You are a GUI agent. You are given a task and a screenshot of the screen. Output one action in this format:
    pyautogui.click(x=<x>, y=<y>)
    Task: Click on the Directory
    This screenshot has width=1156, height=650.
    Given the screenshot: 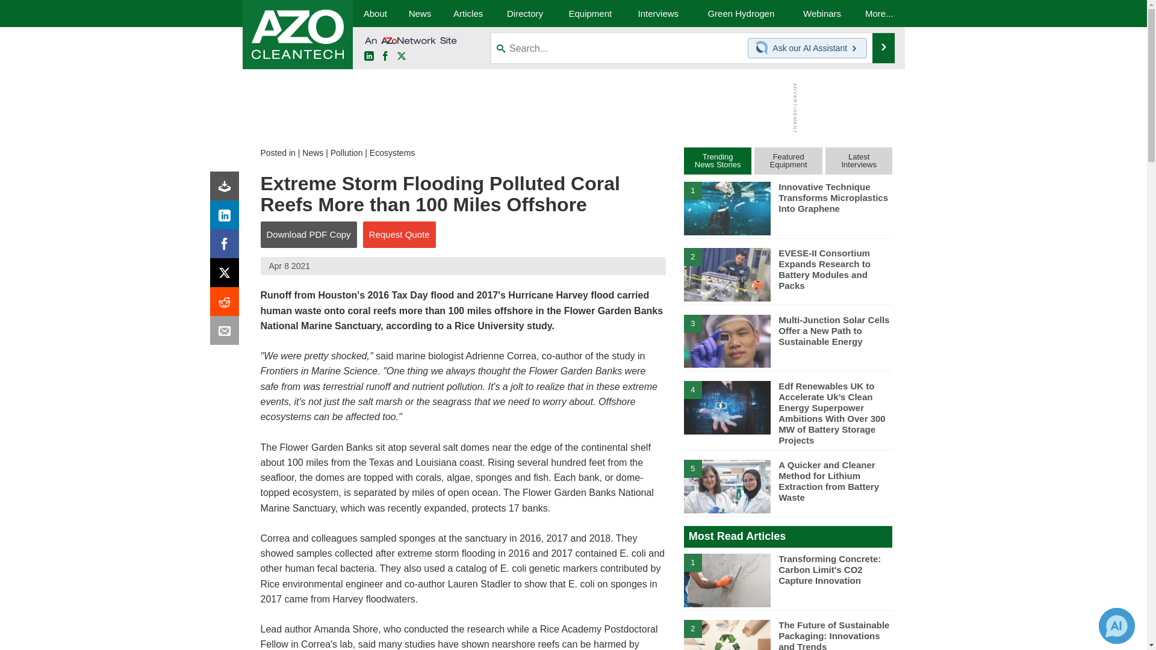 What is the action you would take?
    pyautogui.click(x=524, y=13)
    